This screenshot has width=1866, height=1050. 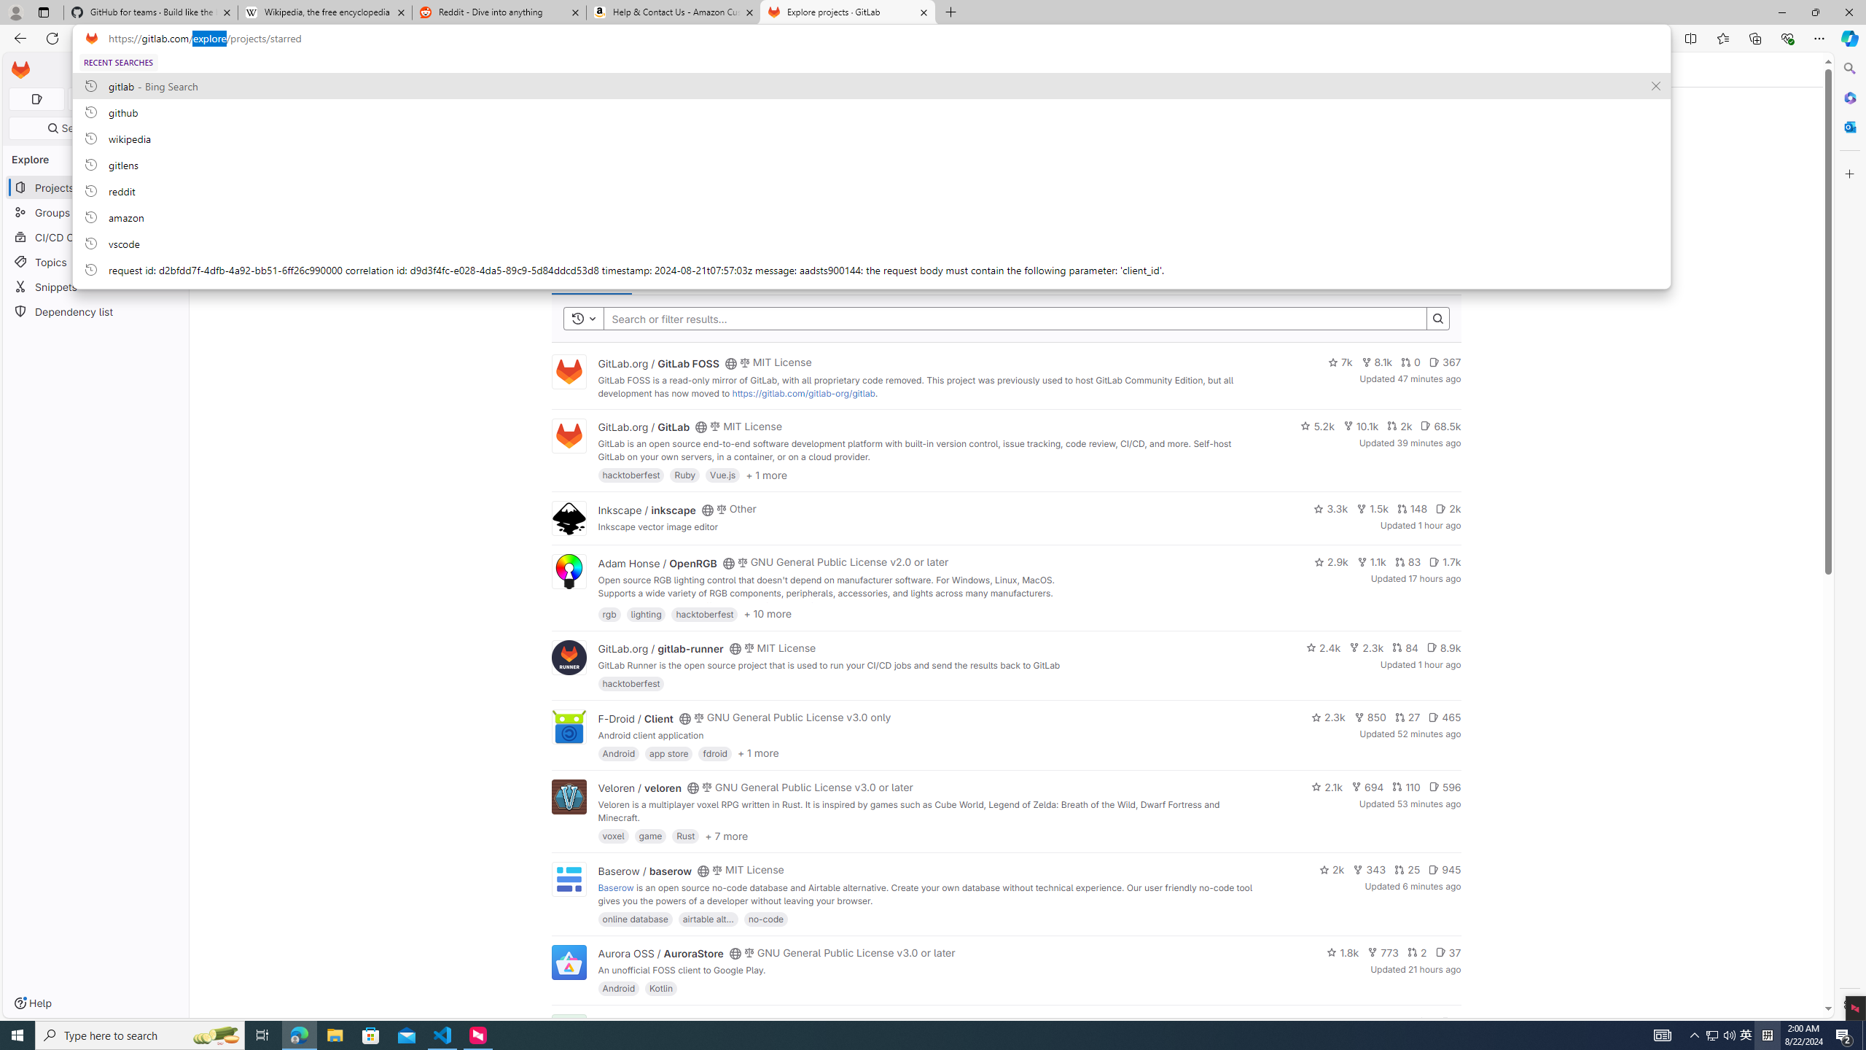 What do you see at coordinates (96, 287) in the screenshot?
I see `Snippets` at bounding box center [96, 287].